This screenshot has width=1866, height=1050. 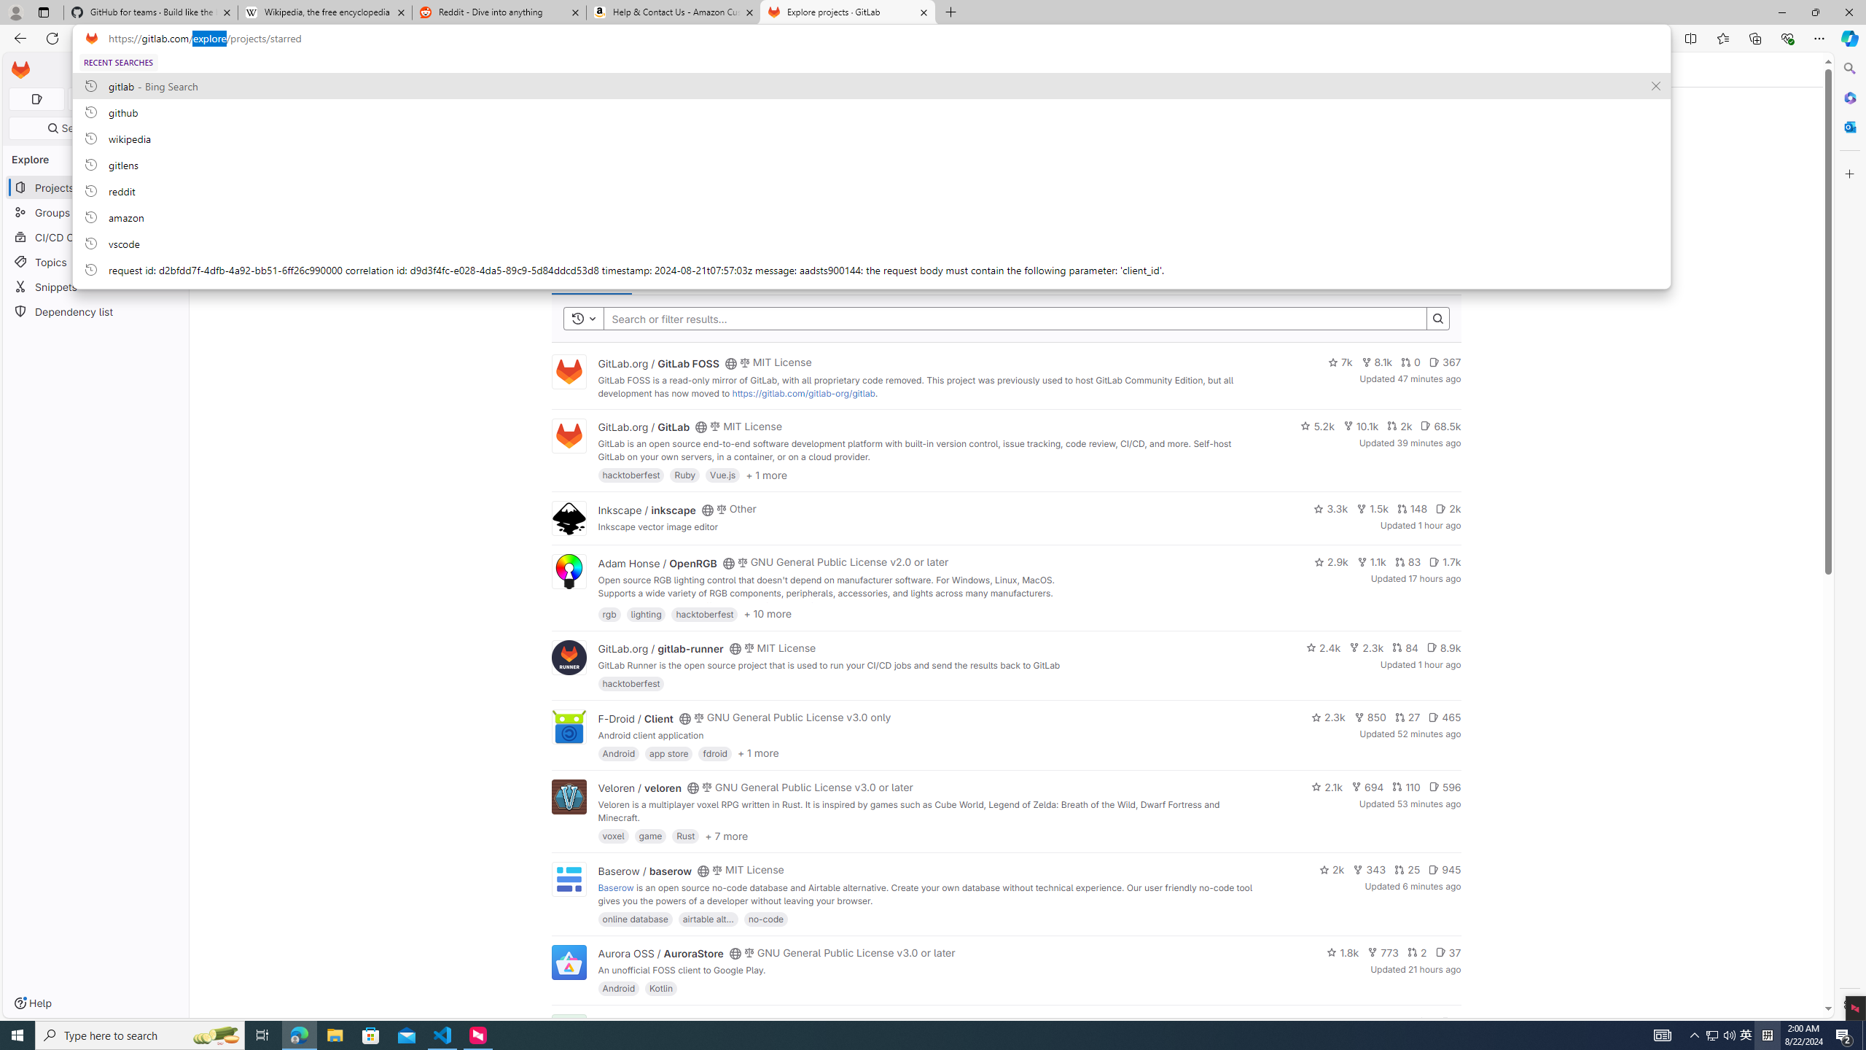 What do you see at coordinates (96, 287) in the screenshot?
I see `Snippets` at bounding box center [96, 287].